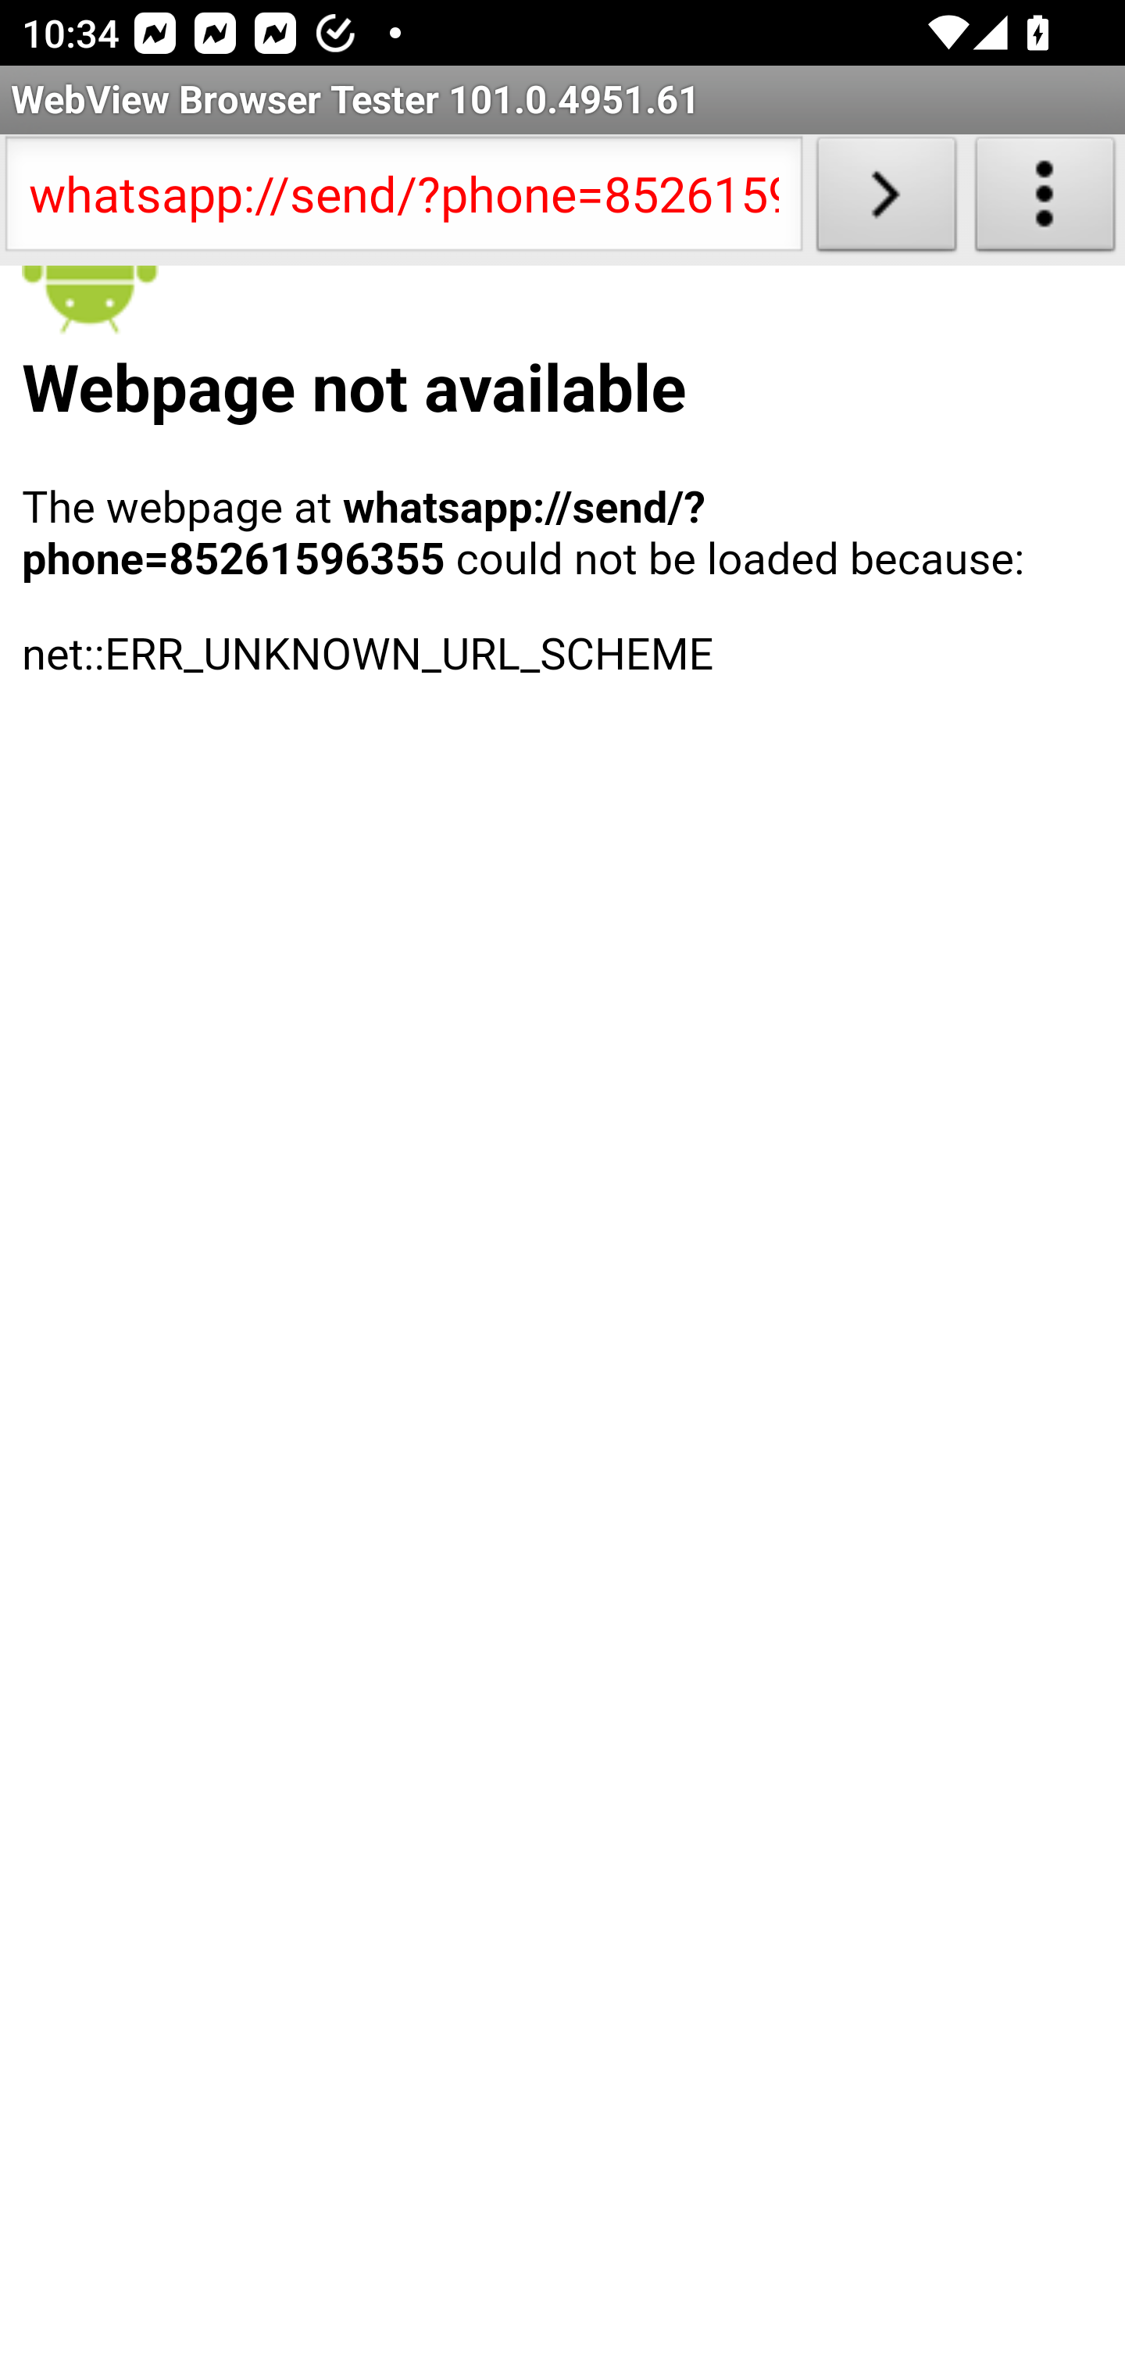  Describe the element at coordinates (1045, 200) in the screenshot. I see `About WebView` at that location.